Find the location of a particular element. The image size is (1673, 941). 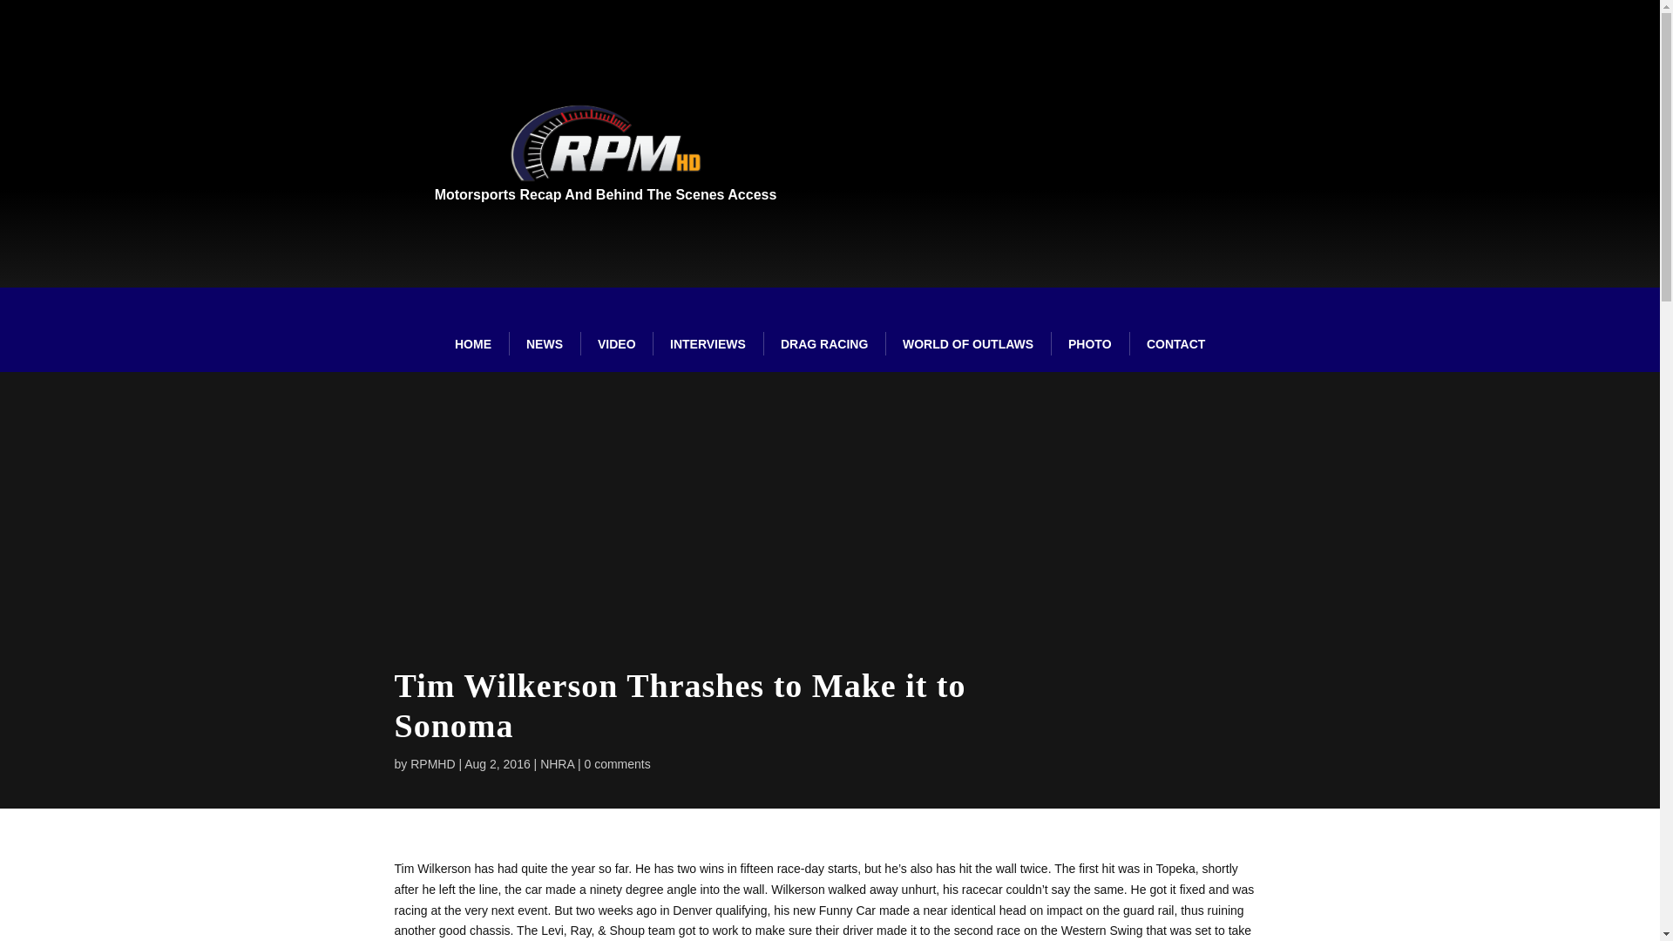

DRAG RACING is located at coordinates (823, 343).